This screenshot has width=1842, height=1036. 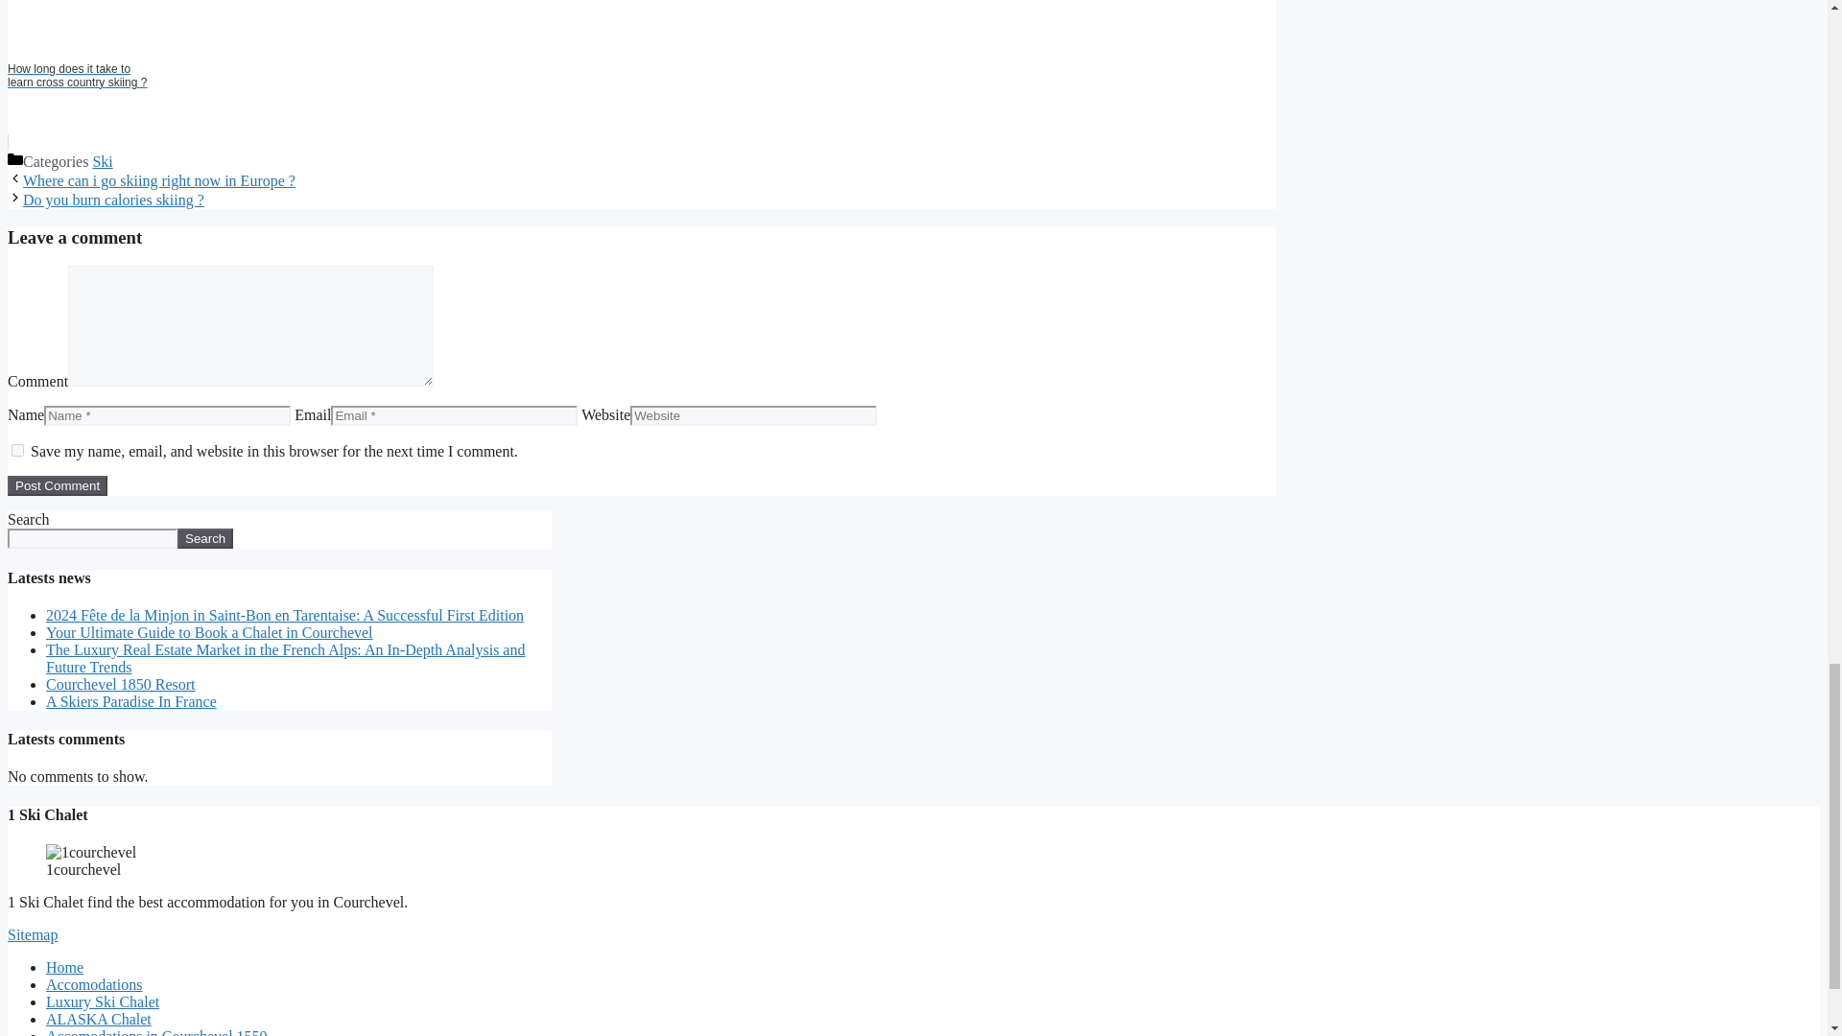 I want to click on How long does it take to learn cross country skiing ?, so click(x=641, y=75).